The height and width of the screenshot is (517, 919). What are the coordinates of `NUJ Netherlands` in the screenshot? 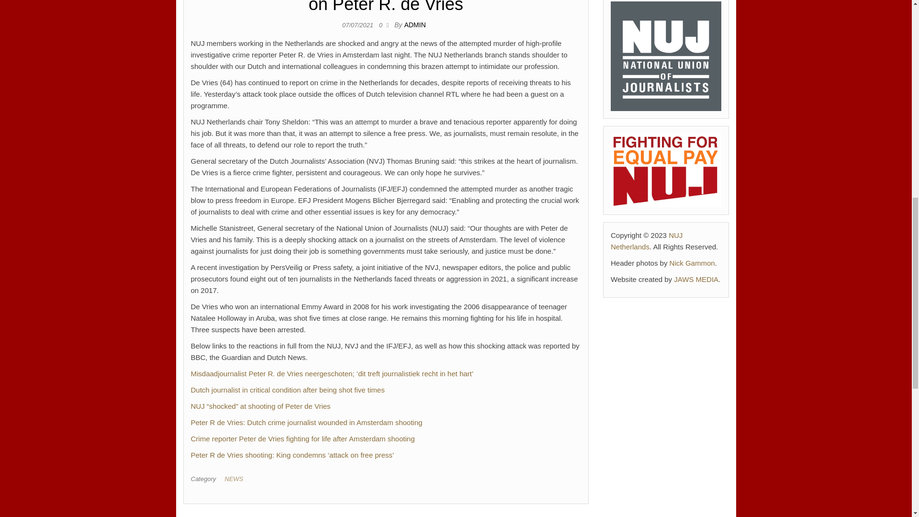 It's located at (647, 240).